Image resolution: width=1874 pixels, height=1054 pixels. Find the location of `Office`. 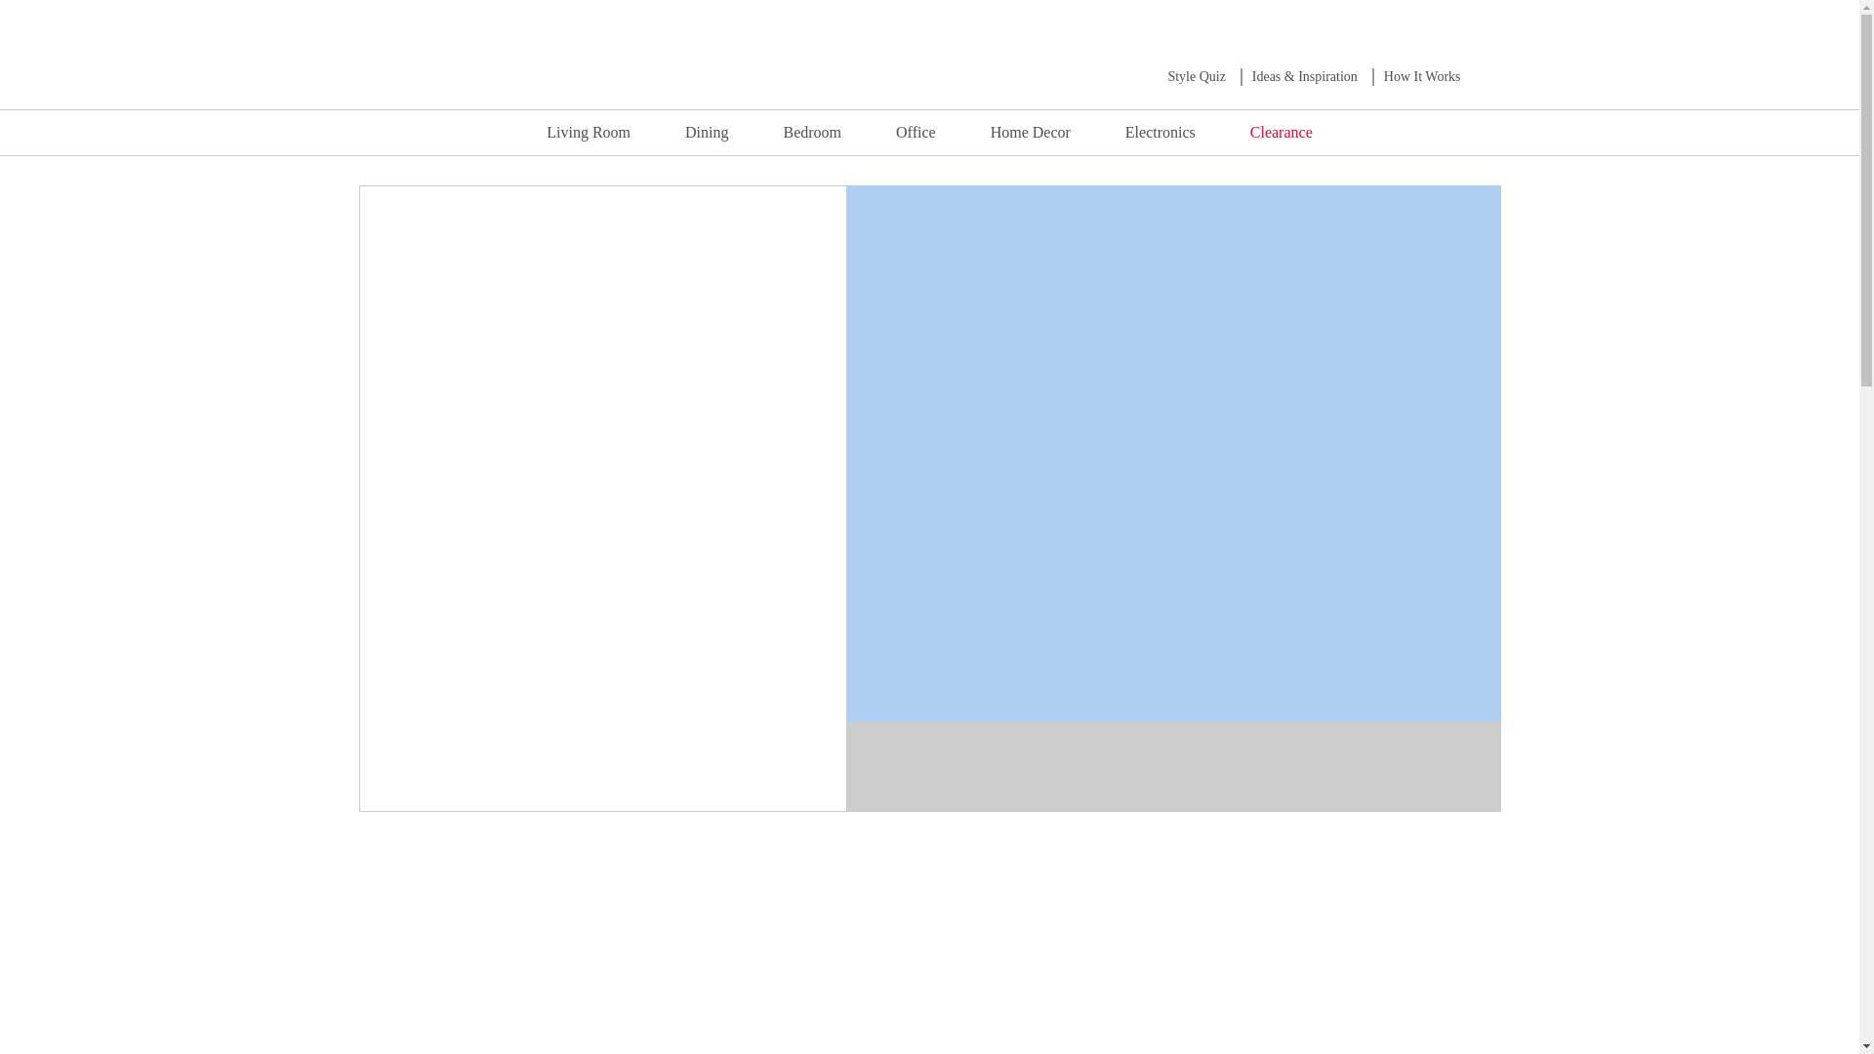

Office is located at coordinates (916, 132).